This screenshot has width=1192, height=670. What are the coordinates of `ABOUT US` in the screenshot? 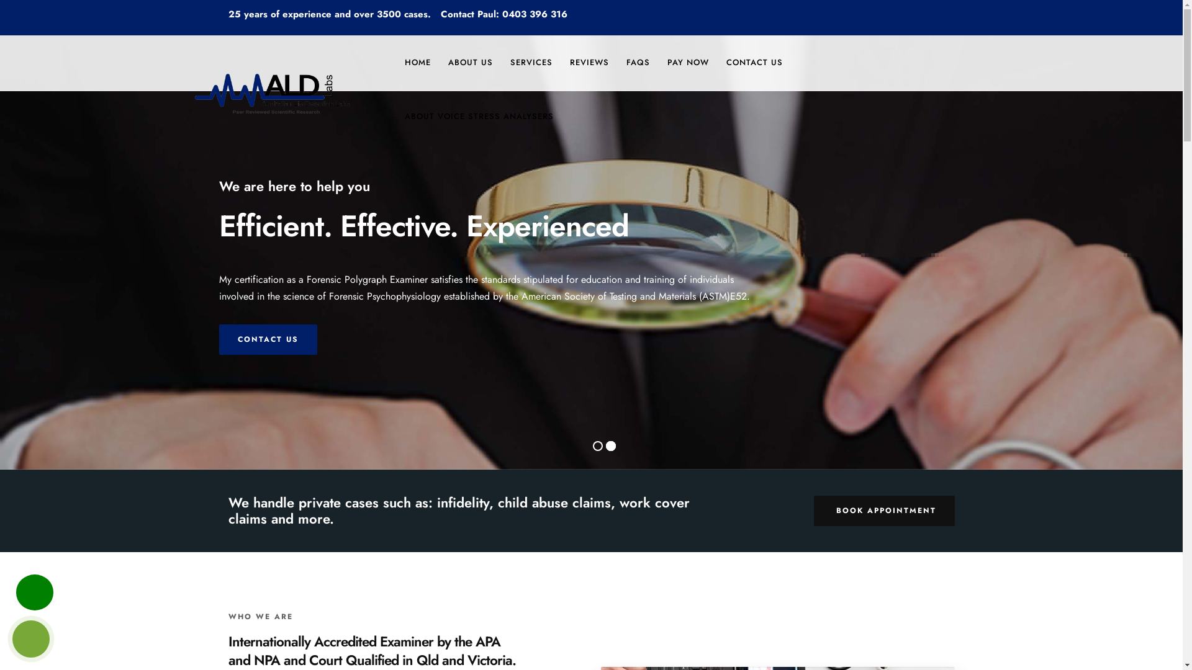 It's located at (471, 62).